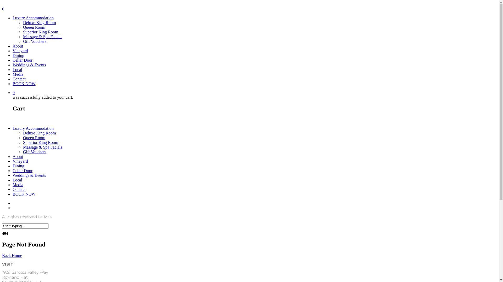  Describe the element at coordinates (23, 60) in the screenshot. I see `Cellar Door` at that location.